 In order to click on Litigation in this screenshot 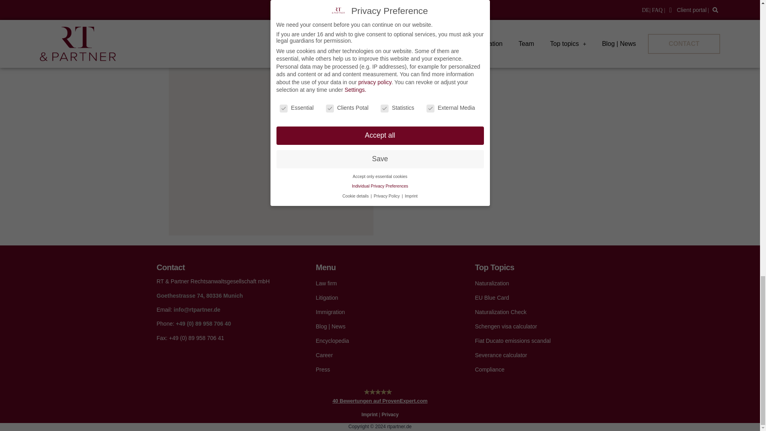, I will do `click(380, 298)`.